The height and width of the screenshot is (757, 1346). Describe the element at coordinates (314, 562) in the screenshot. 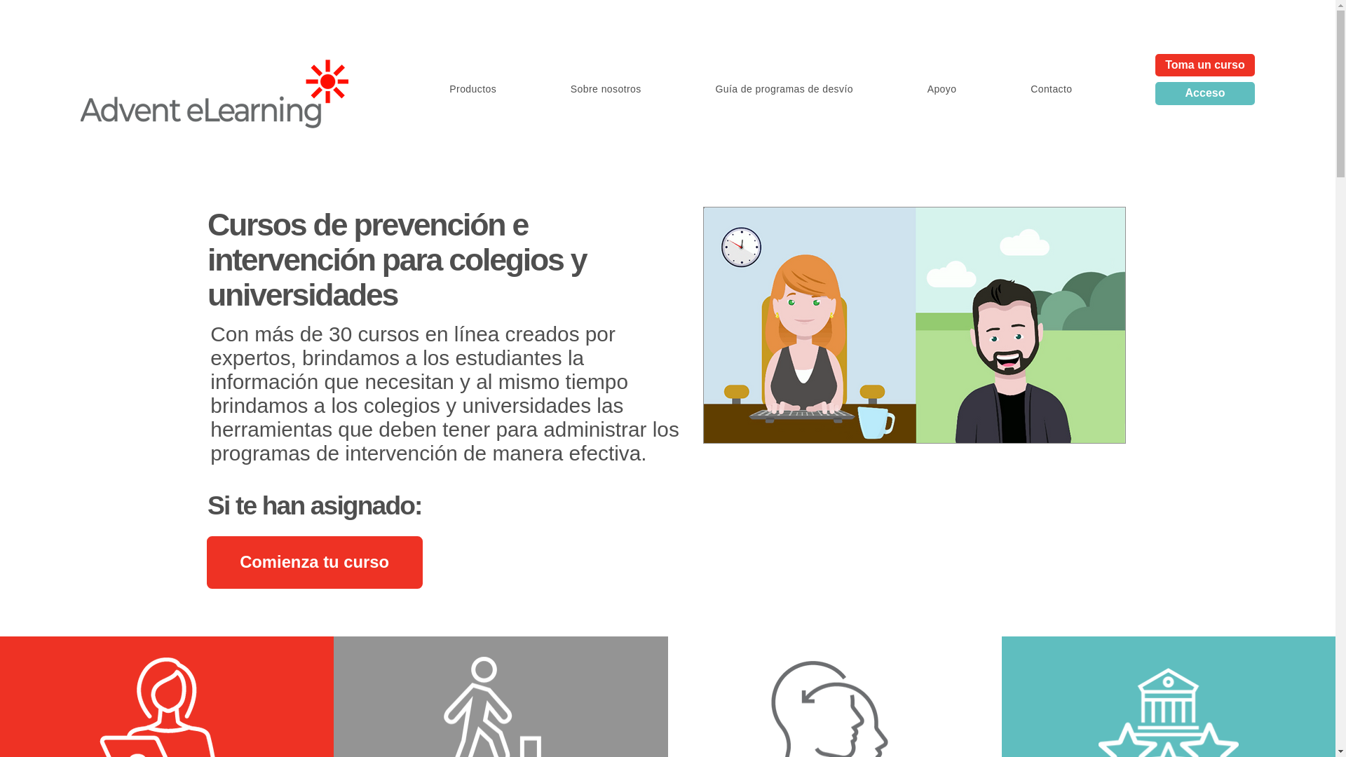

I see `Comienza tu curso` at that location.